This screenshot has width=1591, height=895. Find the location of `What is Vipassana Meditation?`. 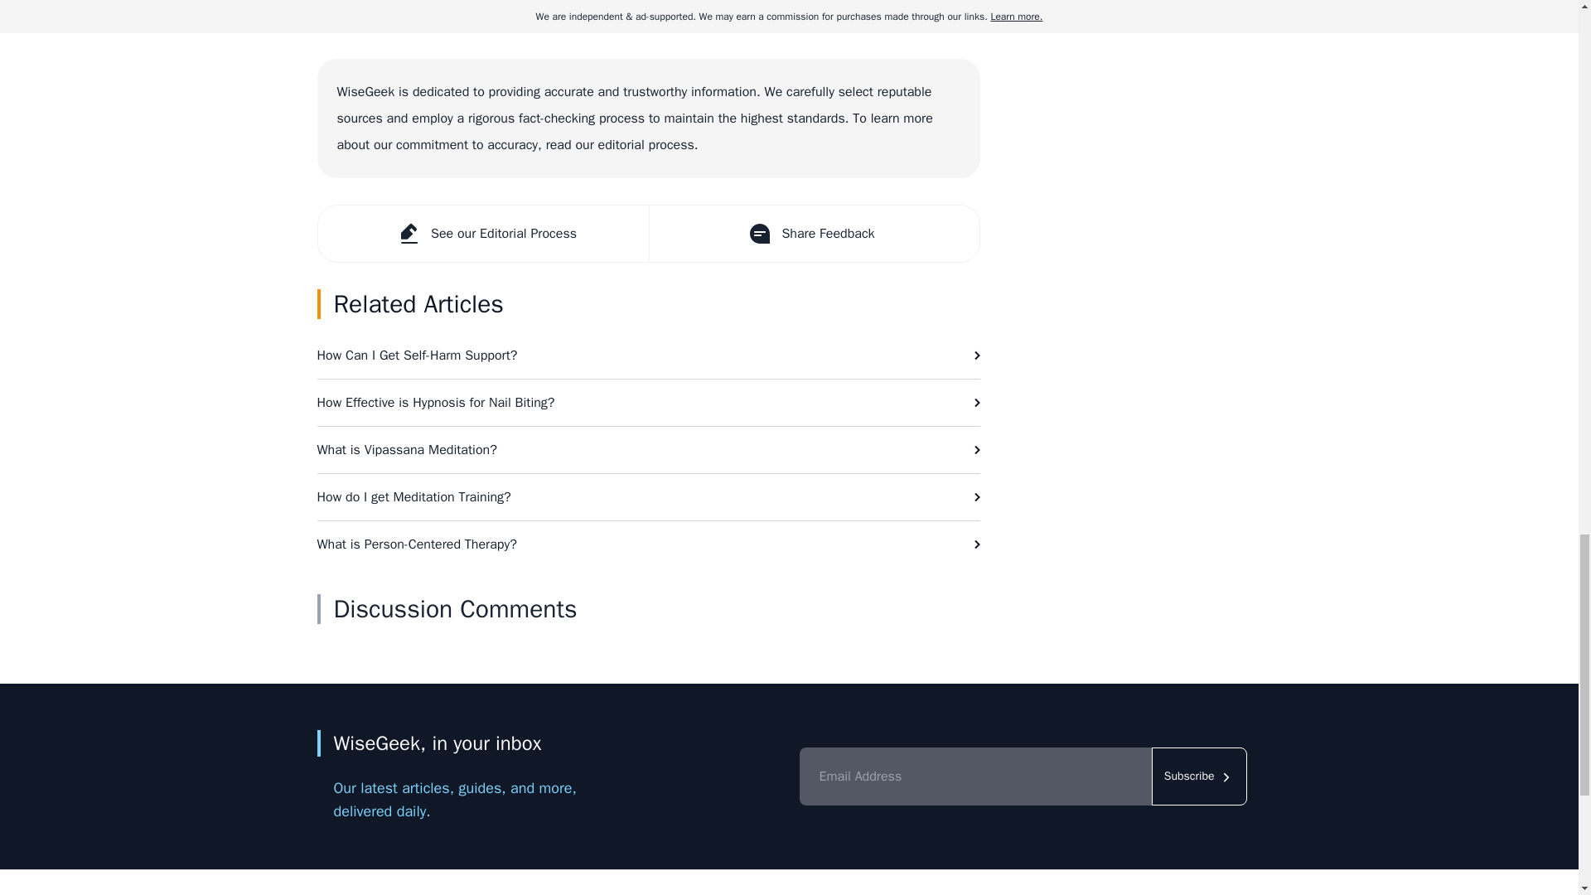

What is Vipassana Meditation? is located at coordinates (648, 450).